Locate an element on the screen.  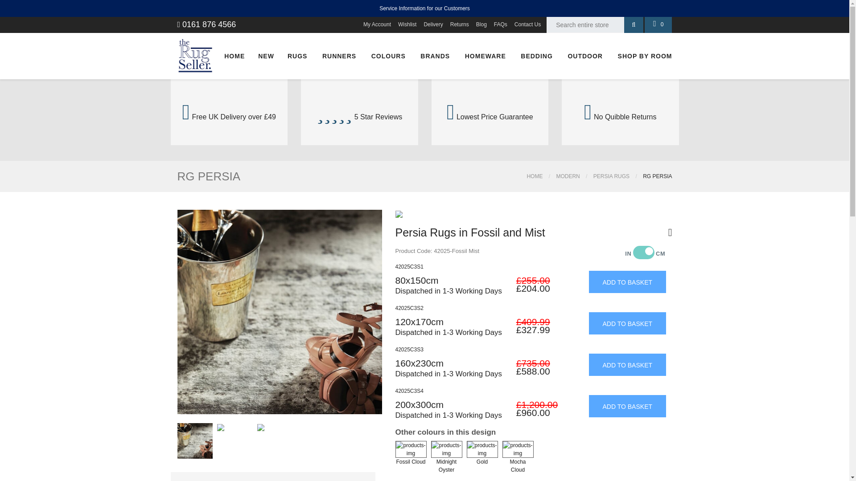
Service Information for our Customers is located at coordinates (424, 8).